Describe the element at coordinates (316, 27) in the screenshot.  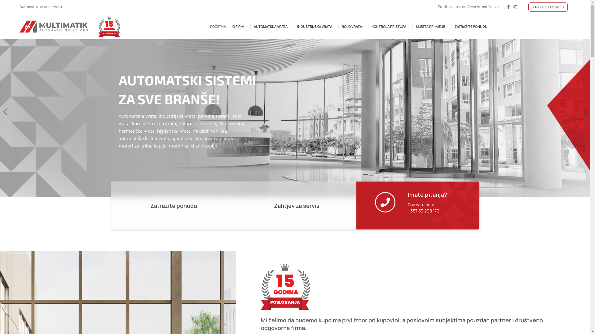
I see `INDUSTRIJSKA VRATA` at that location.